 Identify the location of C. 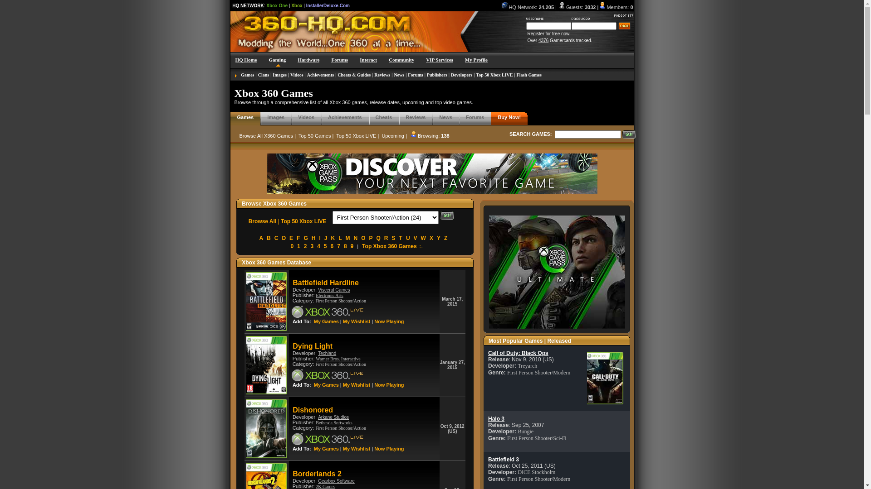
(277, 238).